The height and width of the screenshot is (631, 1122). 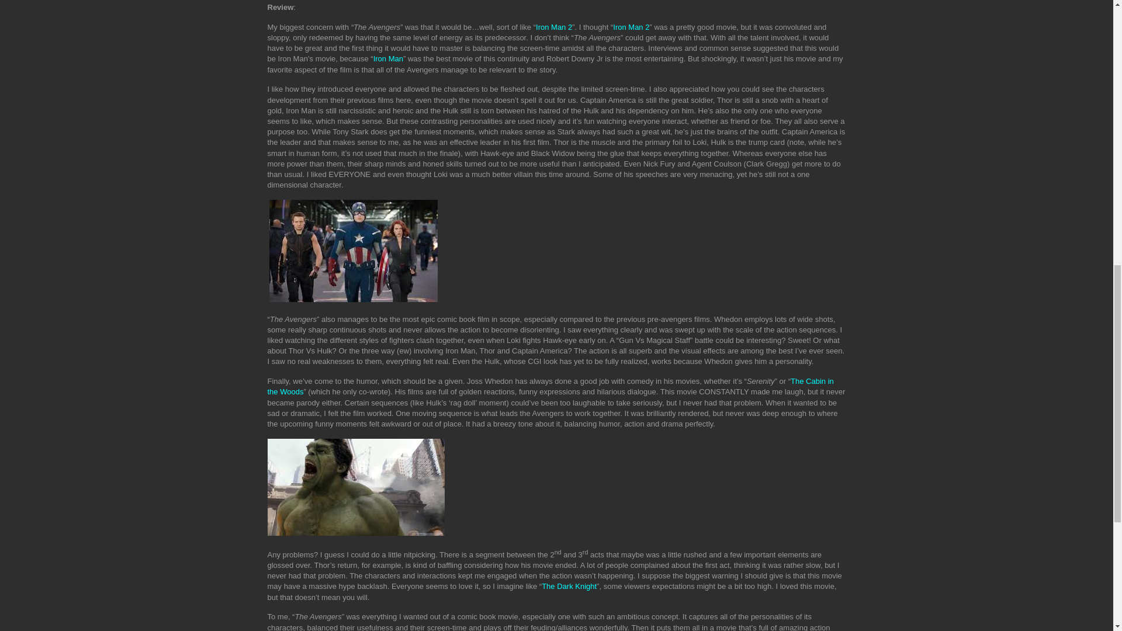 I want to click on Iron Man 2, so click(x=631, y=27).